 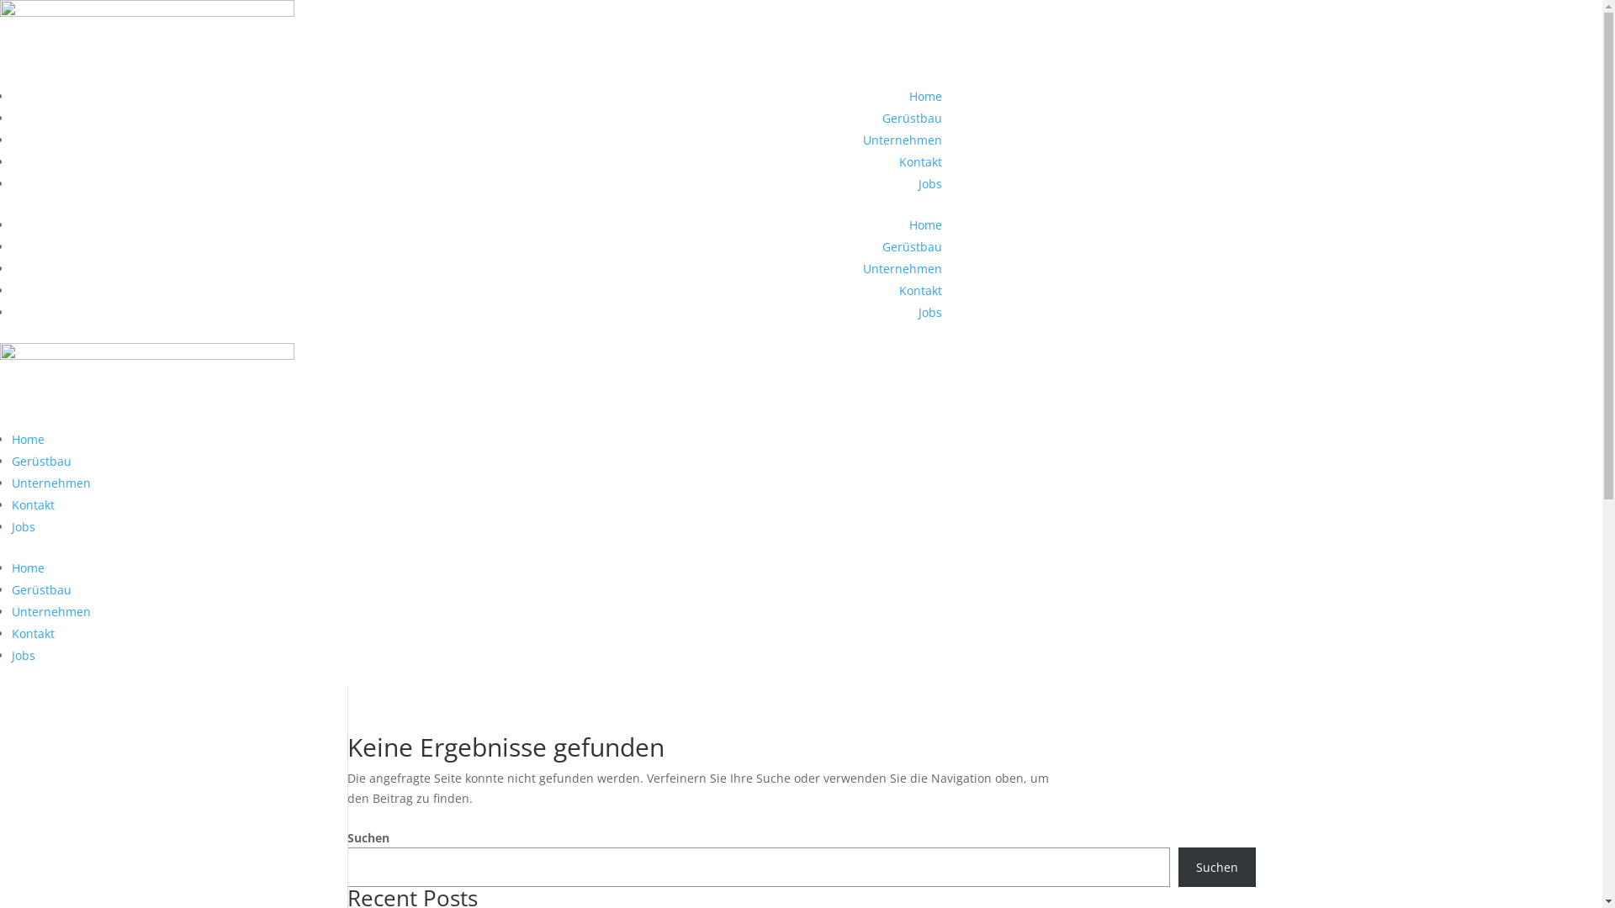 What do you see at coordinates (24, 655) in the screenshot?
I see `Jobs` at bounding box center [24, 655].